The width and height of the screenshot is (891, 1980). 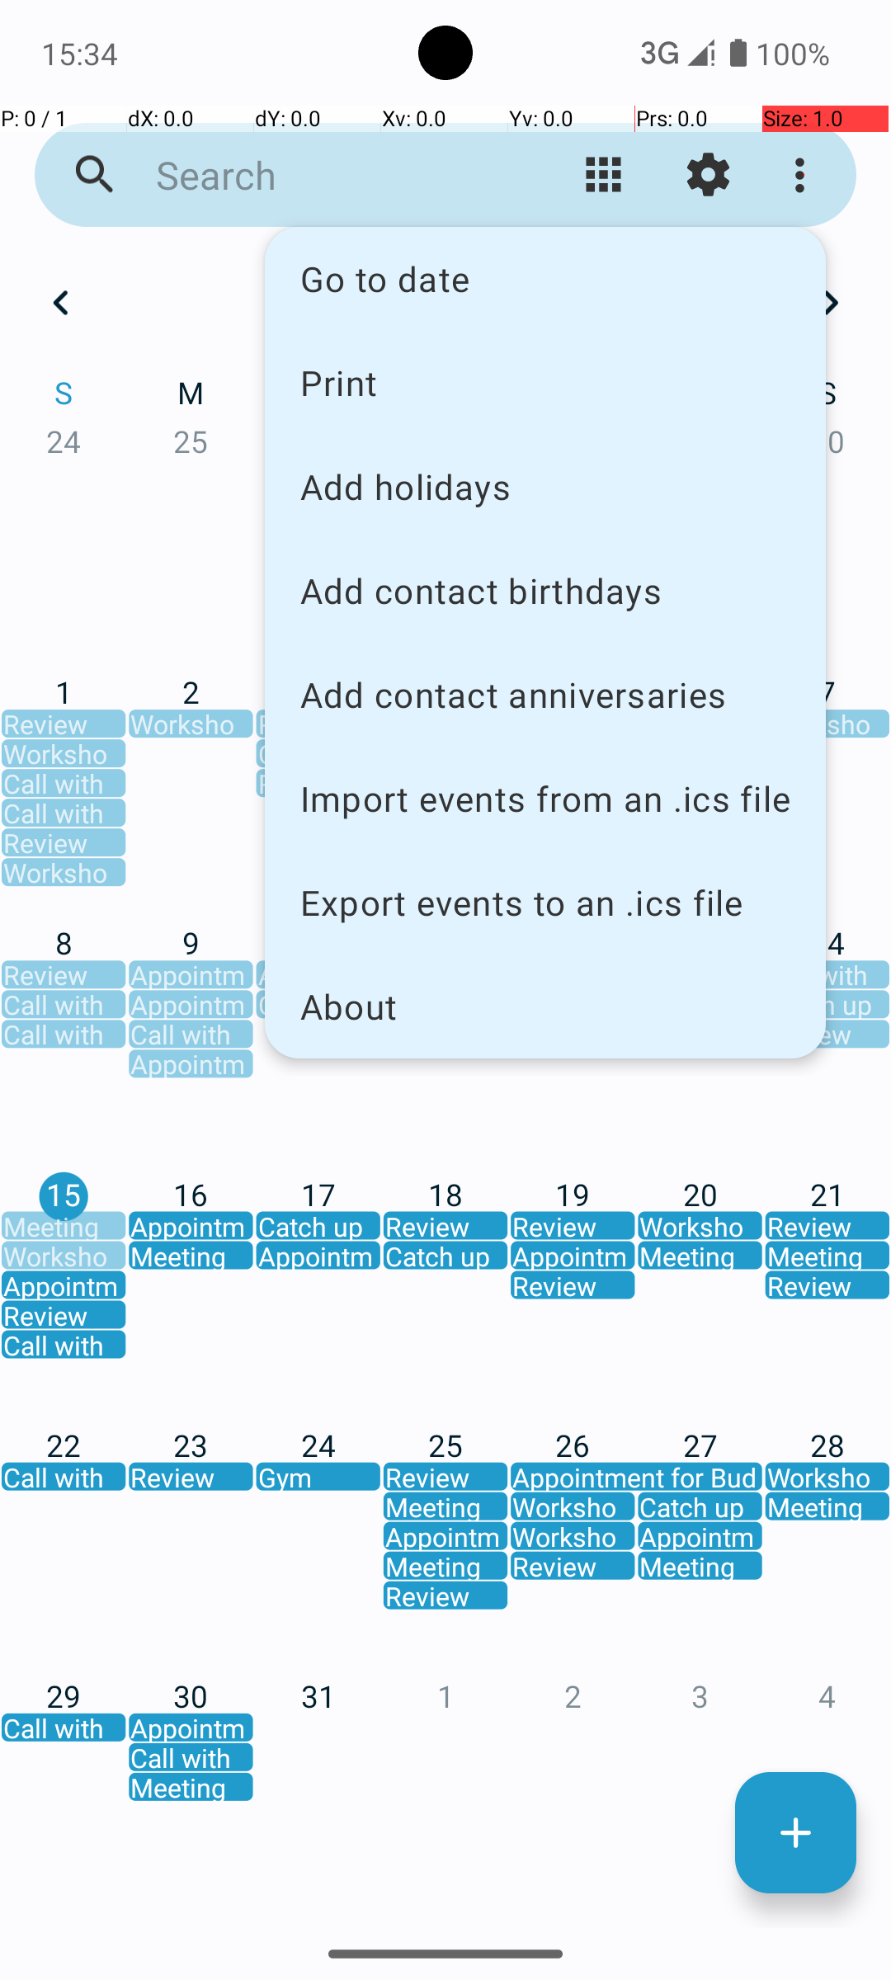 I want to click on Export events to an .ics file, so click(x=545, y=903).